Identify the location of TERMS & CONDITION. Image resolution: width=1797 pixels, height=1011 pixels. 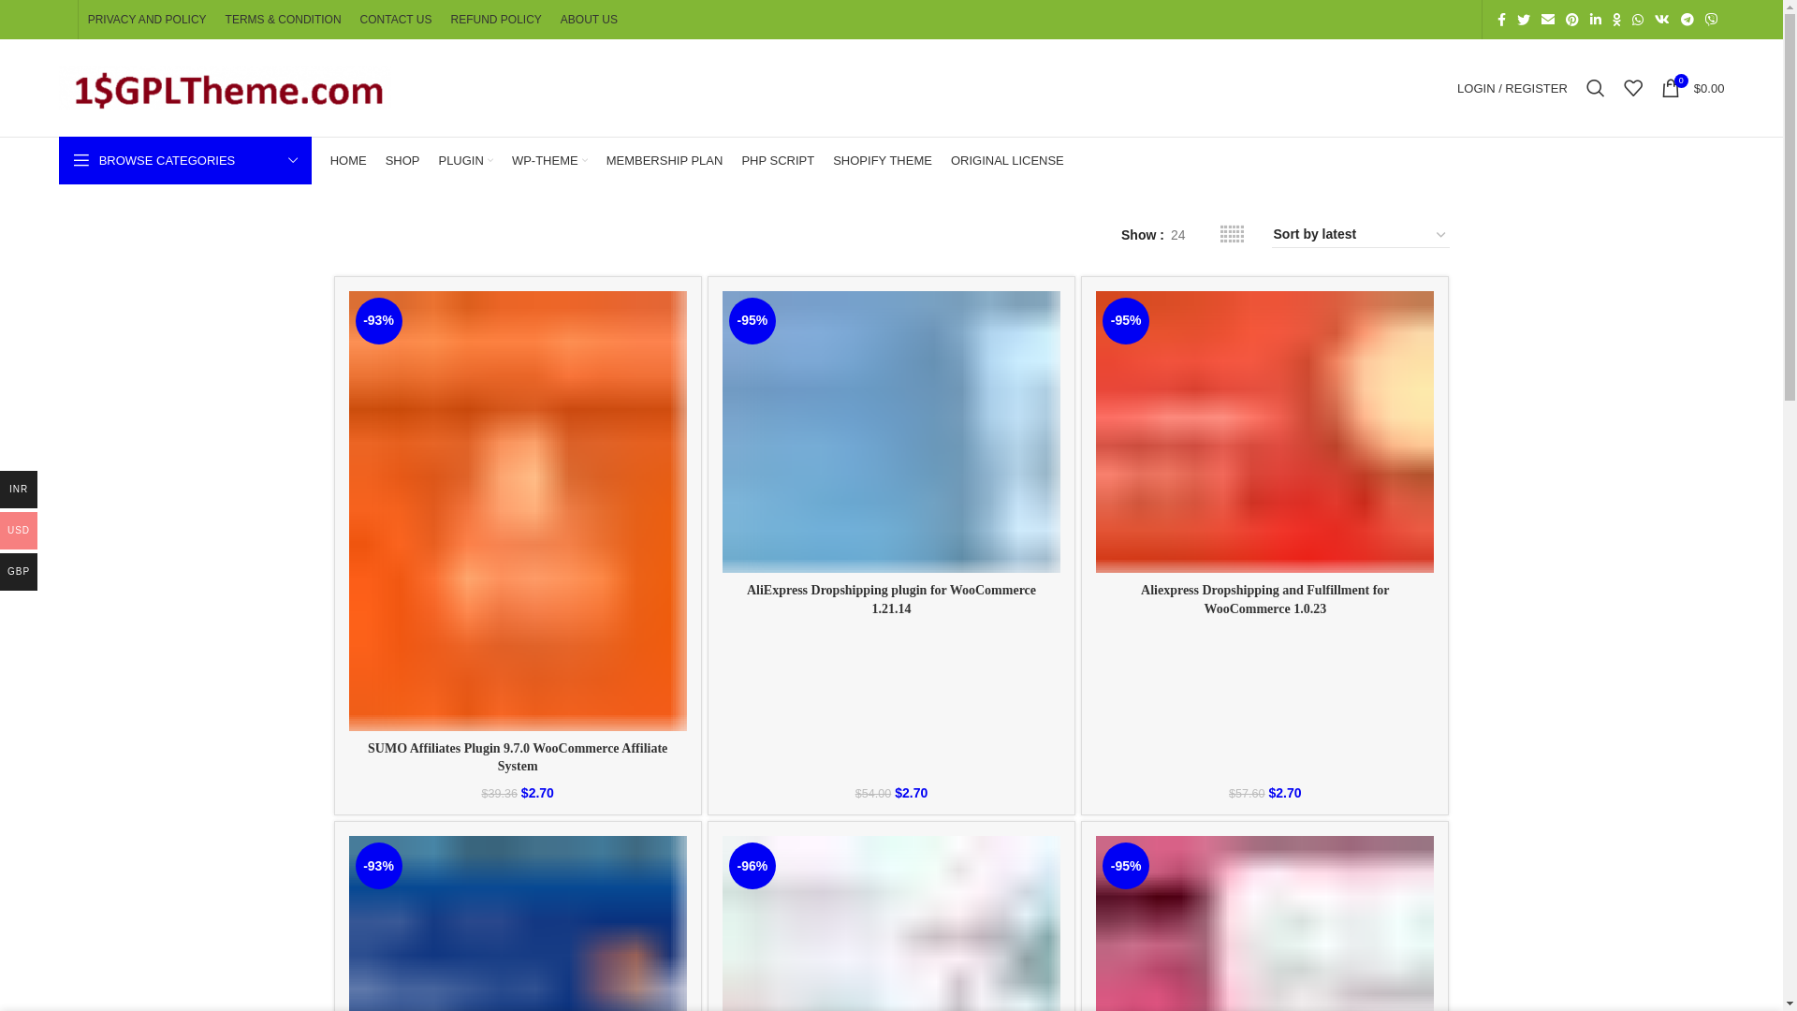
(284, 20).